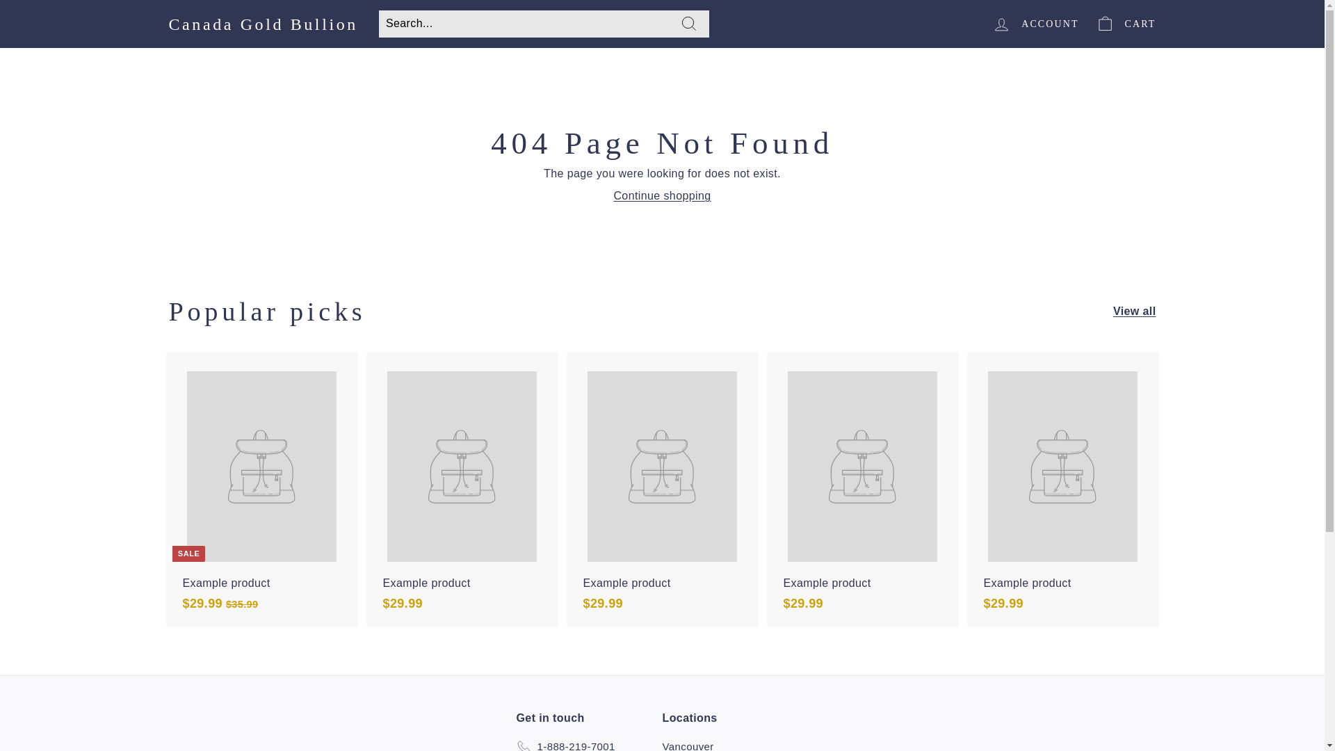  Describe the element at coordinates (661, 196) in the screenshot. I see `Continue shopping` at that location.